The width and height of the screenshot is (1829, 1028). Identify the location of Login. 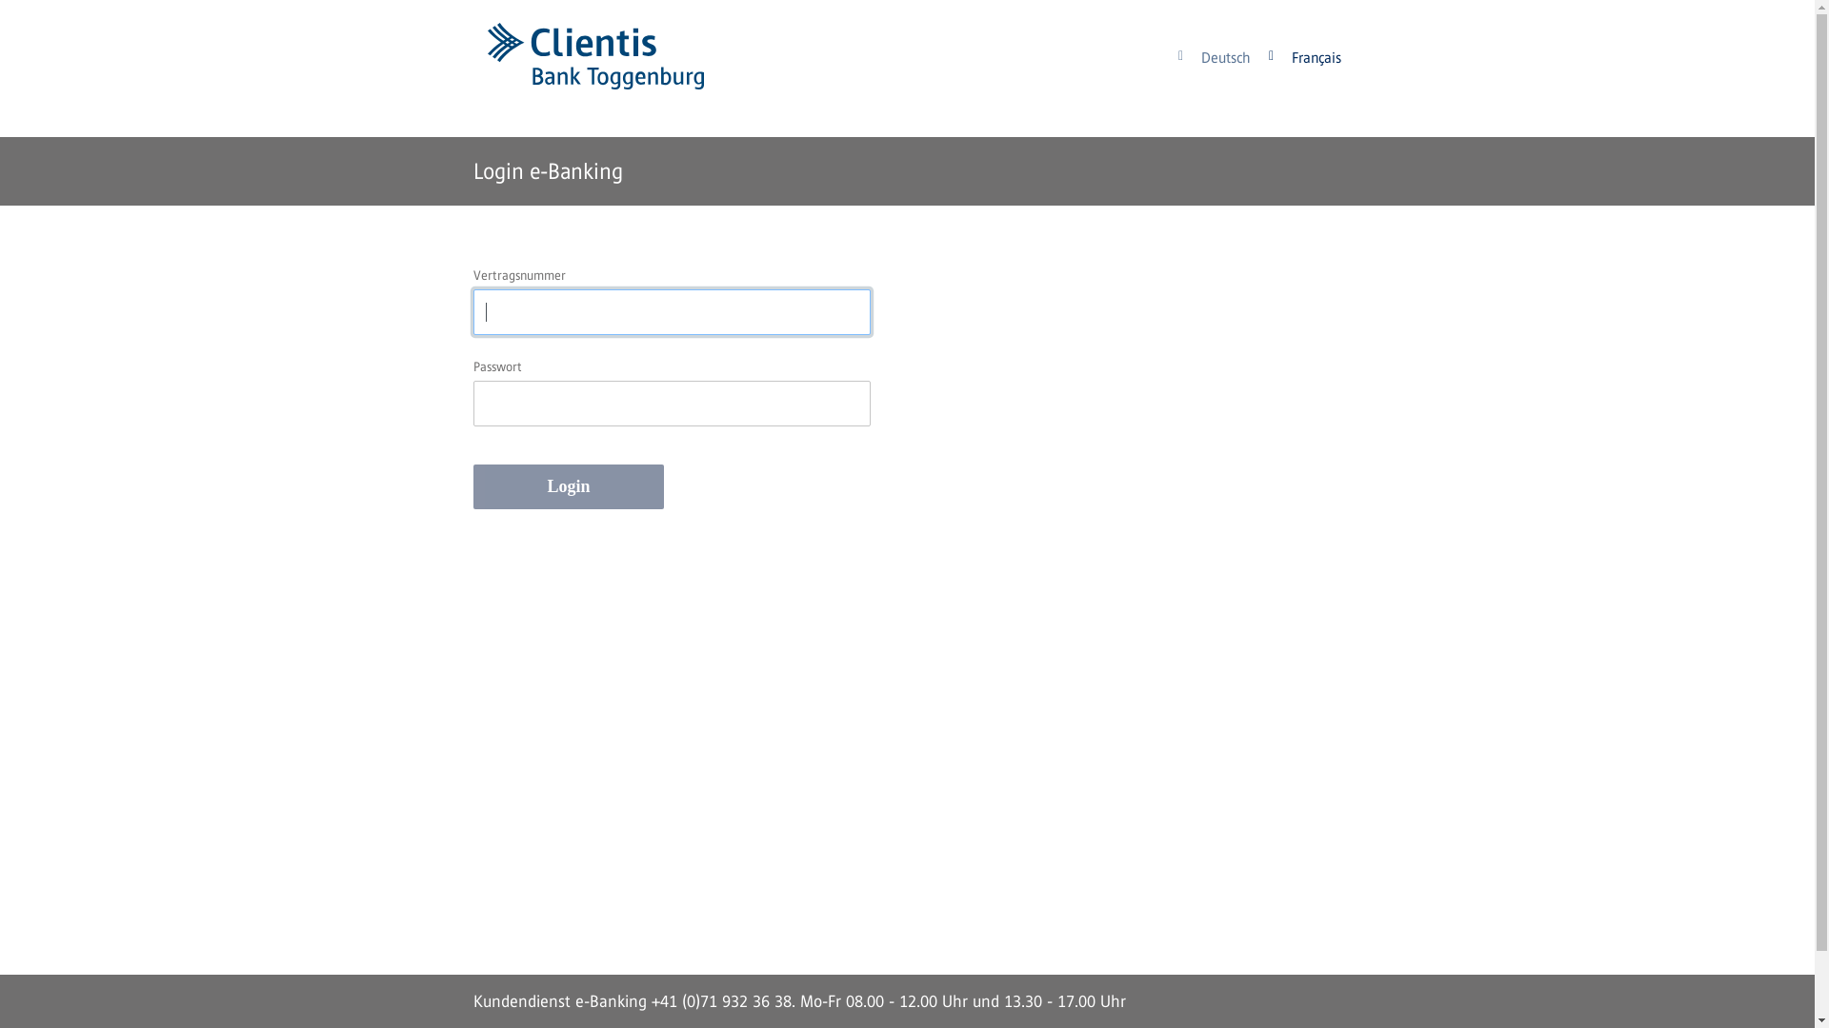
(569, 487).